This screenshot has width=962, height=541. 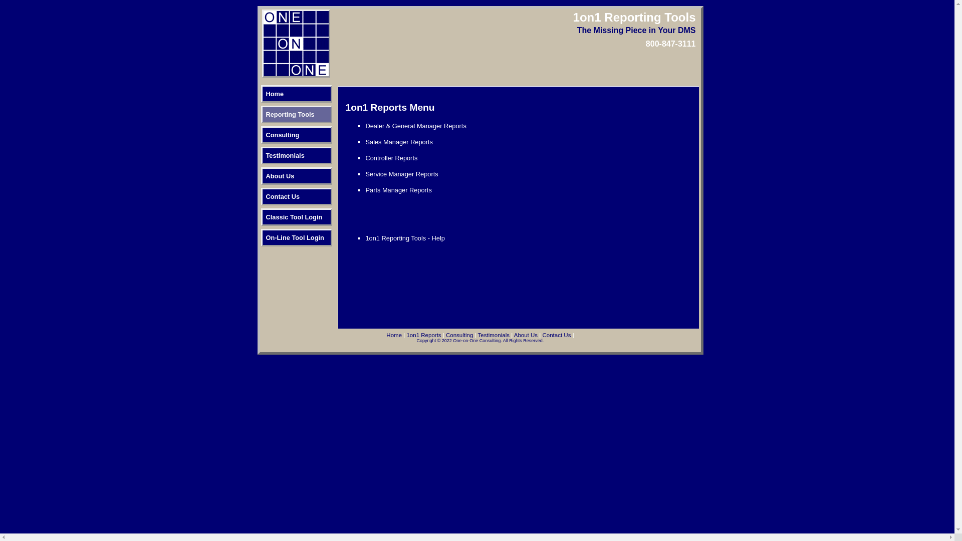 What do you see at coordinates (459, 335) in the screenshot?
I see `Consulting` at bounding box center [459, 335].